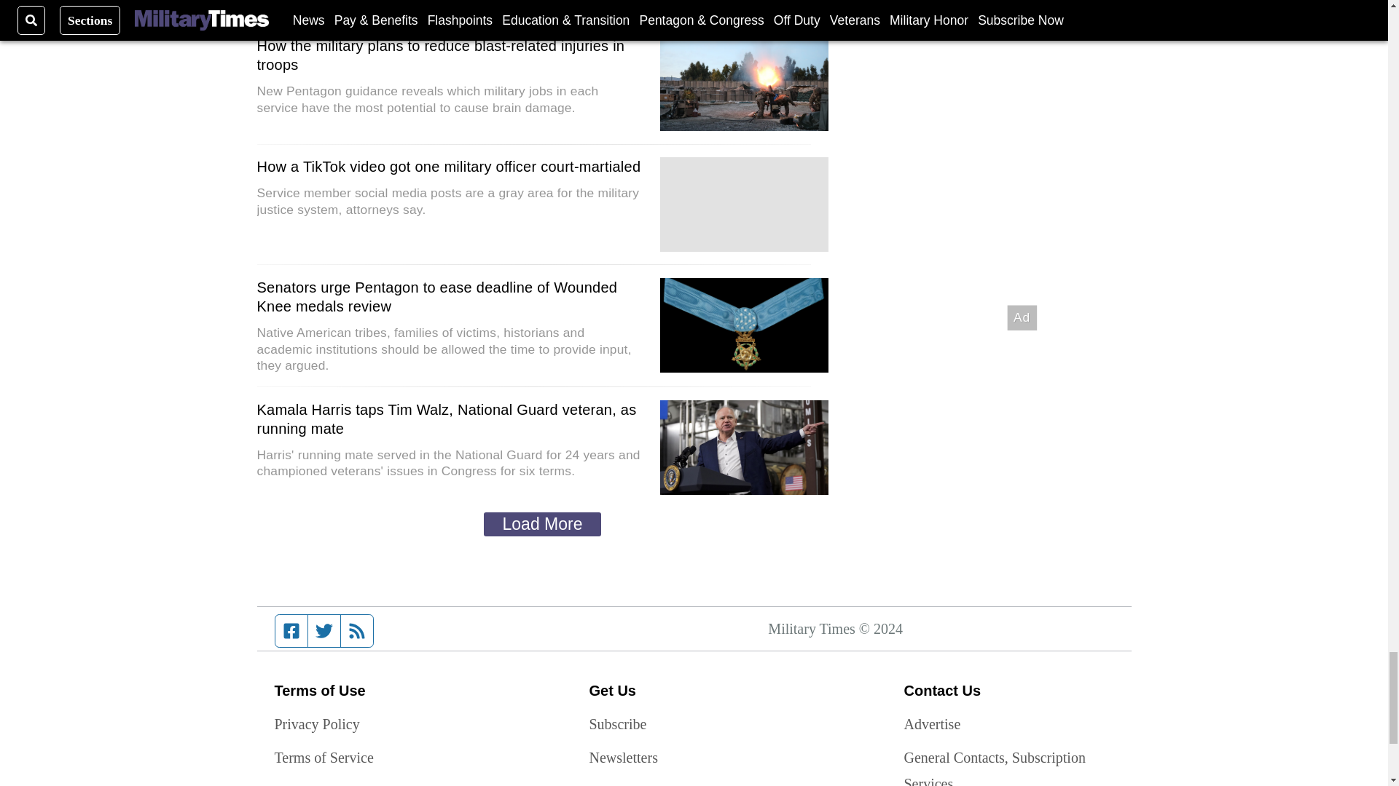 The width and height of the screenshot is (1399, 786). I want to click on YouTube video player, so click(744, 204).